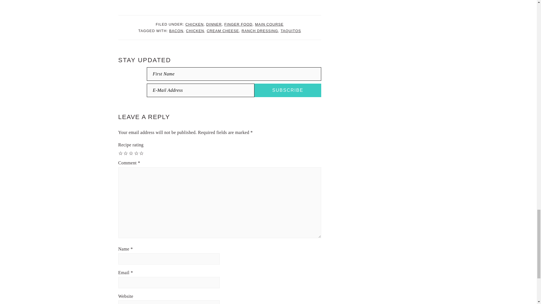  I want to click on CHICKEN, so click(195, 30).